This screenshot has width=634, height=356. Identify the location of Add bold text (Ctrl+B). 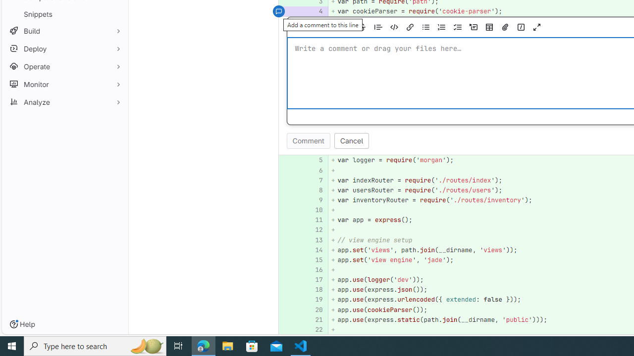
(330, 27).